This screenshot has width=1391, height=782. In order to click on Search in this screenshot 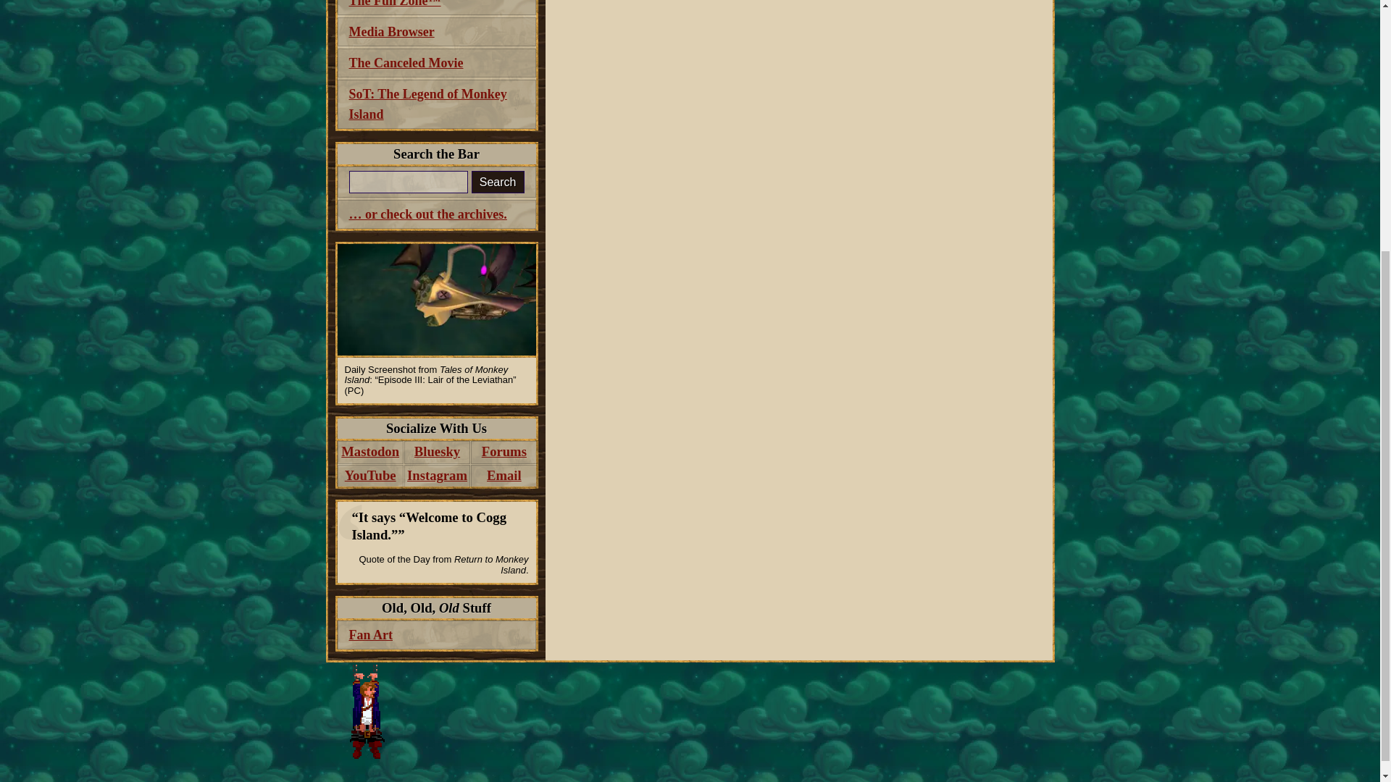, I will do `click(497, 182)`.